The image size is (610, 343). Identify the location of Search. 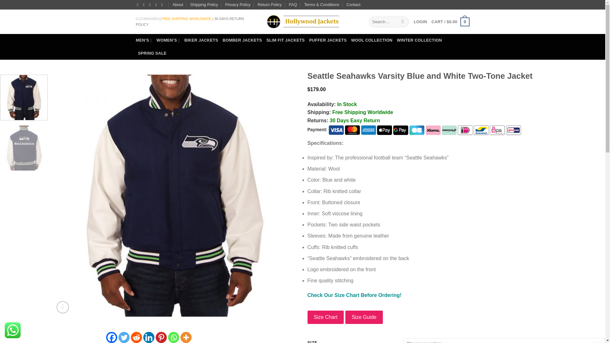
(403, 22).